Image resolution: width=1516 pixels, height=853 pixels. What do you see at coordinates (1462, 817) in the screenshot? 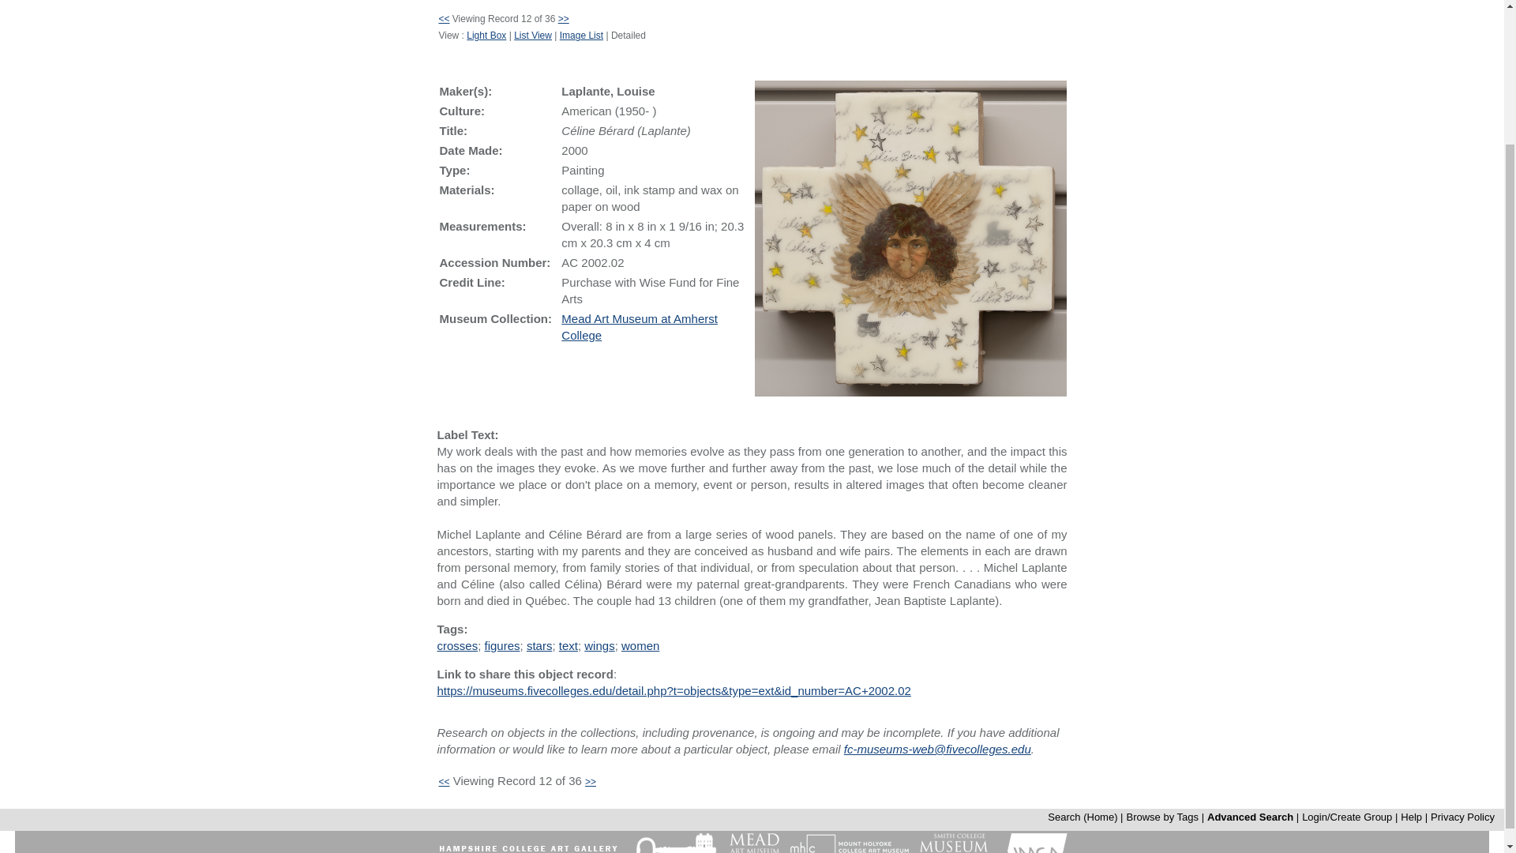
I see `Privacy Policy` at bounding box center [1462, 817].